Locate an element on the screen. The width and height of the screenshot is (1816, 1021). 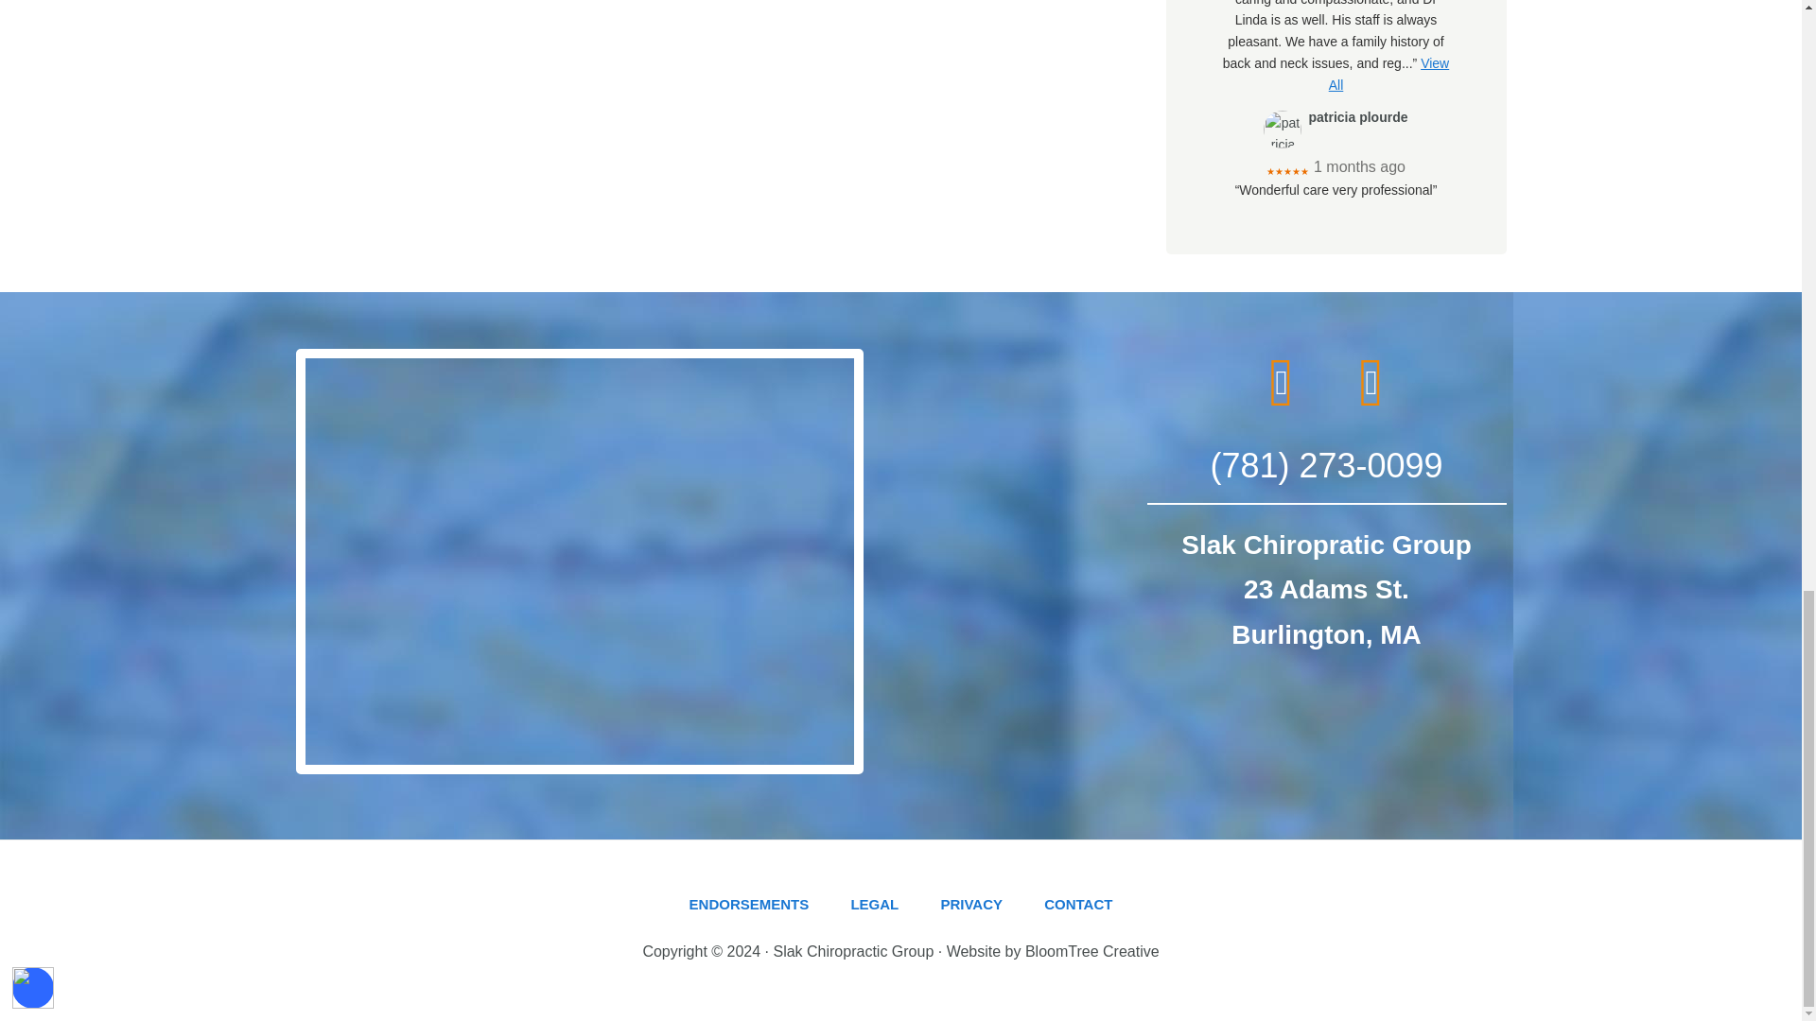
ENDORSEMENTS is located at coordinates (749, 909).